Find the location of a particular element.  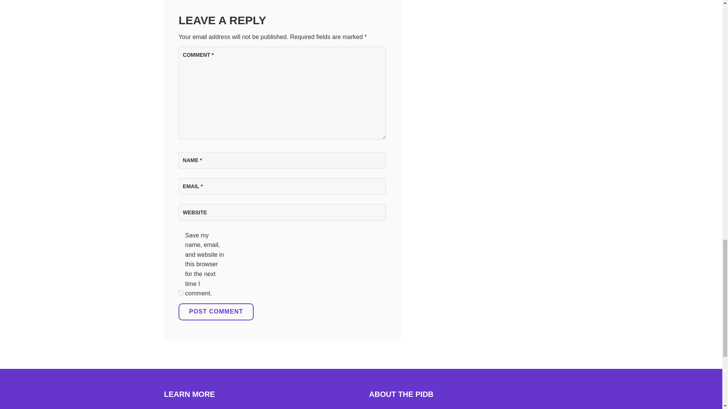

Accessibility information on archives.gov is located at coordinates (184, 408).